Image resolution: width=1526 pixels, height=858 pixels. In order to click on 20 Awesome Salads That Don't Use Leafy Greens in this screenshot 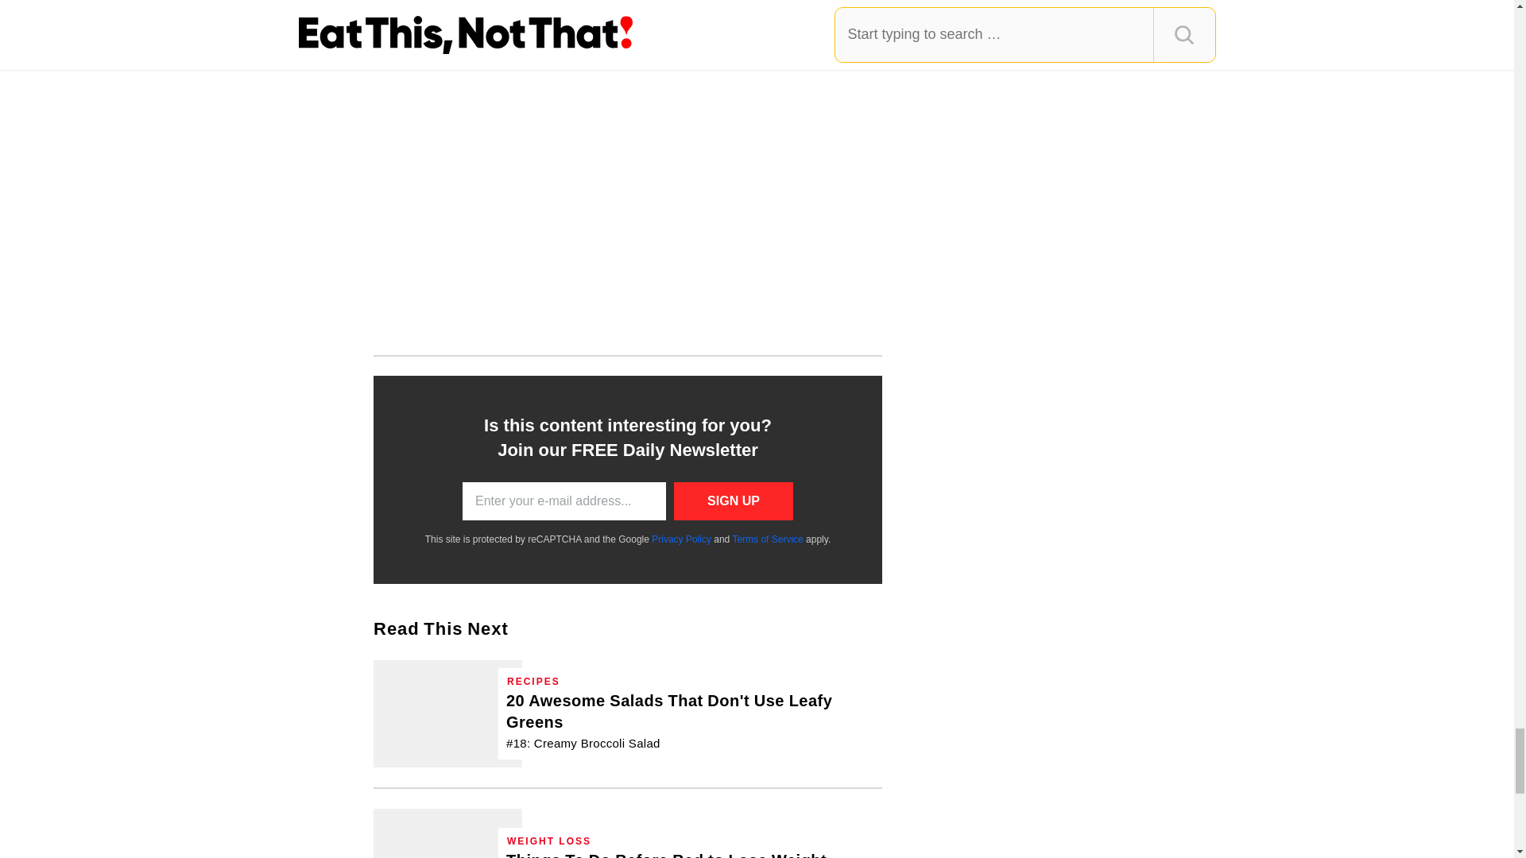, I will do `click(447, 713)`.